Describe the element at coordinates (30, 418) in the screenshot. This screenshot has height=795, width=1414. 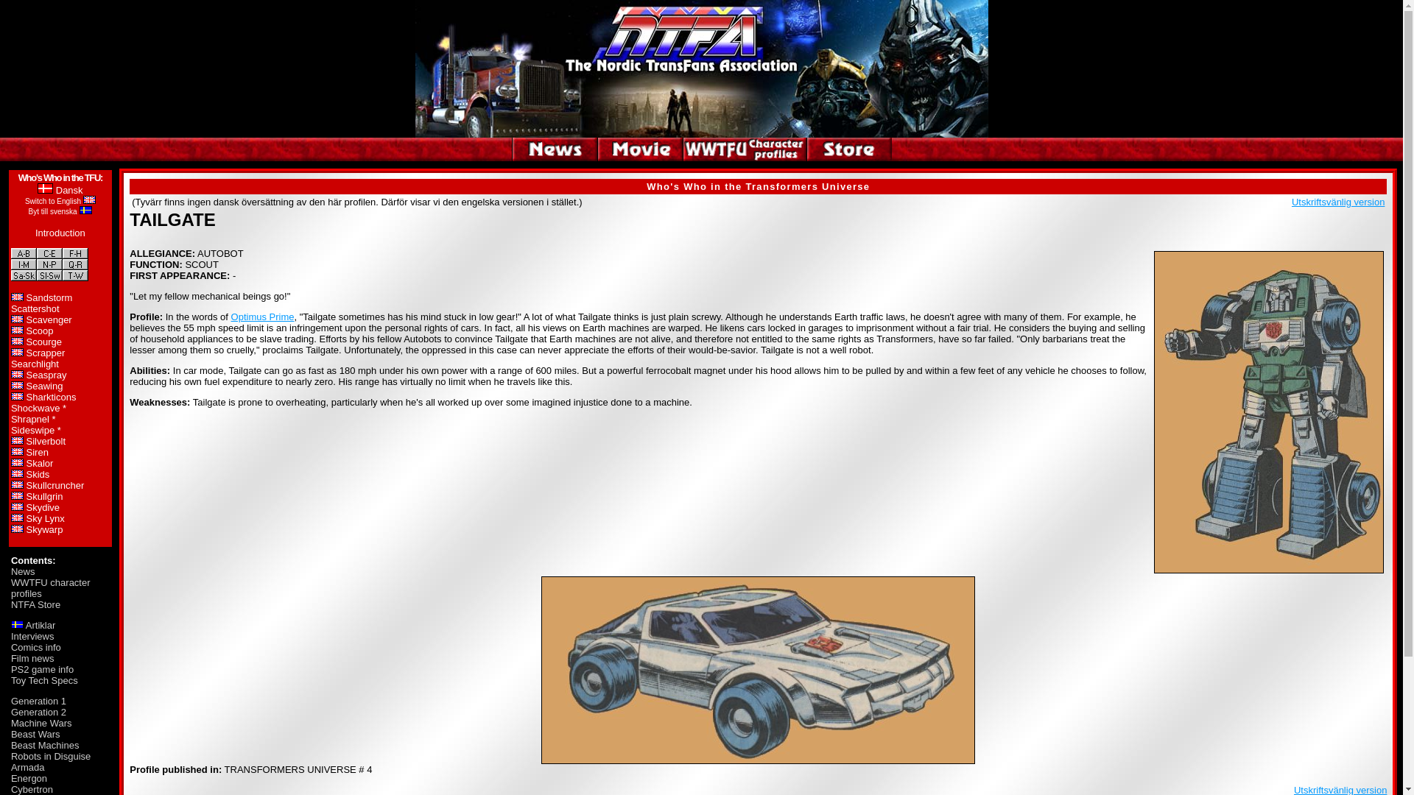
I see `Shrapnel` at that location.